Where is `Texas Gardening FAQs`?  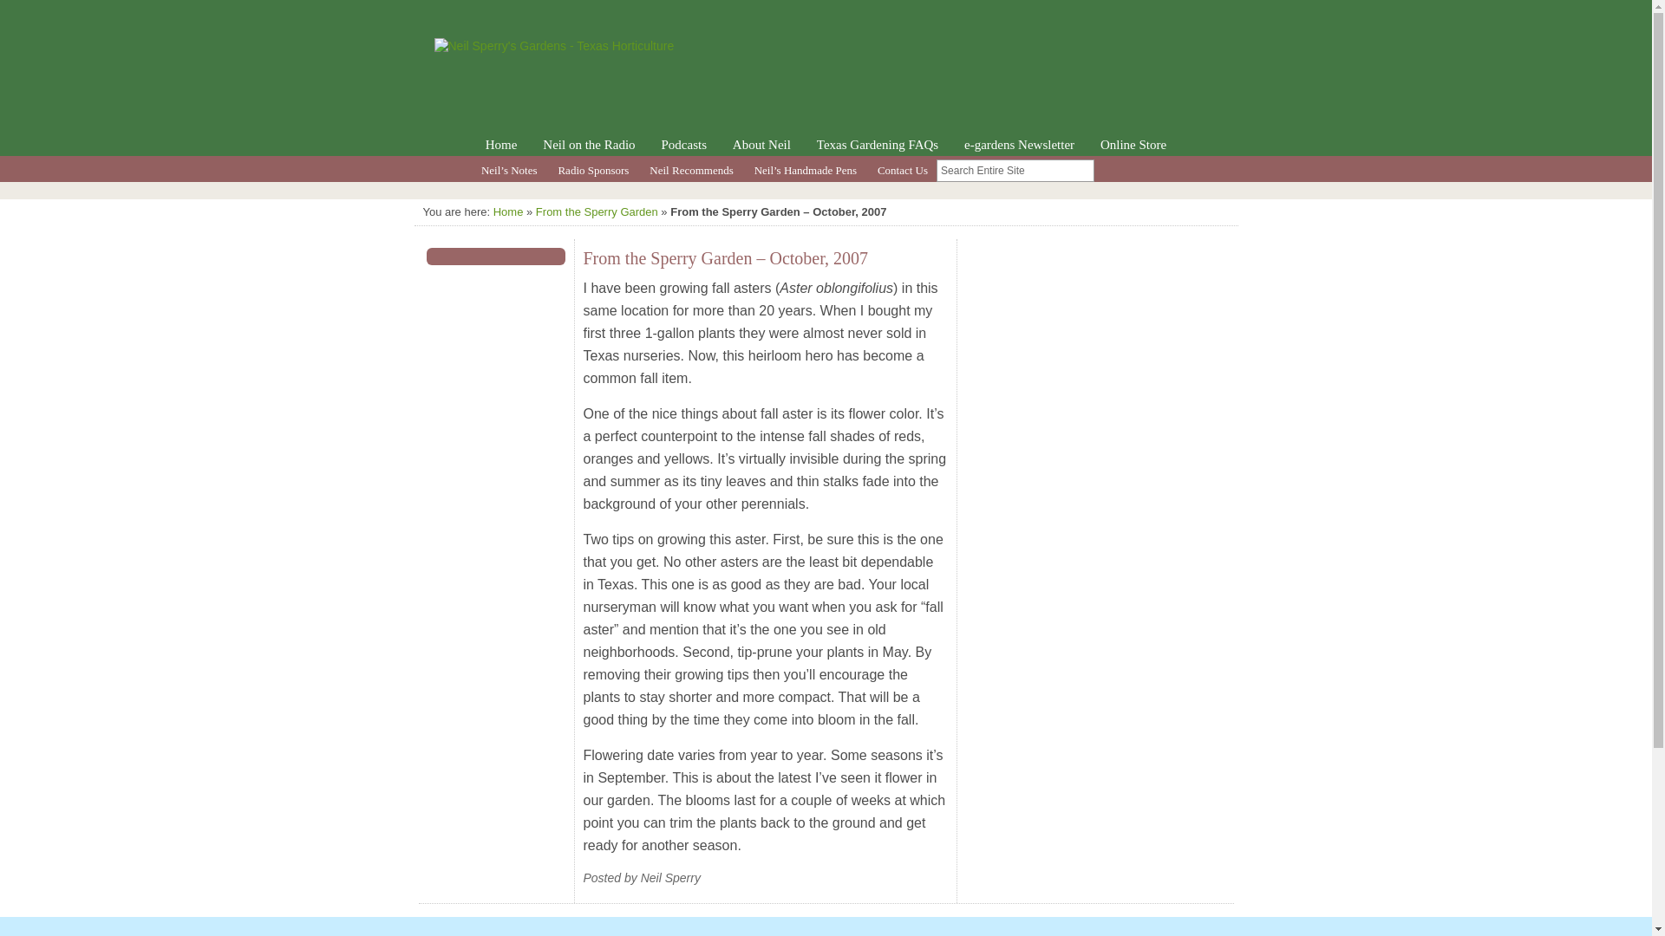
Texas Gardening FAQs is located at coordinates (878, 144).